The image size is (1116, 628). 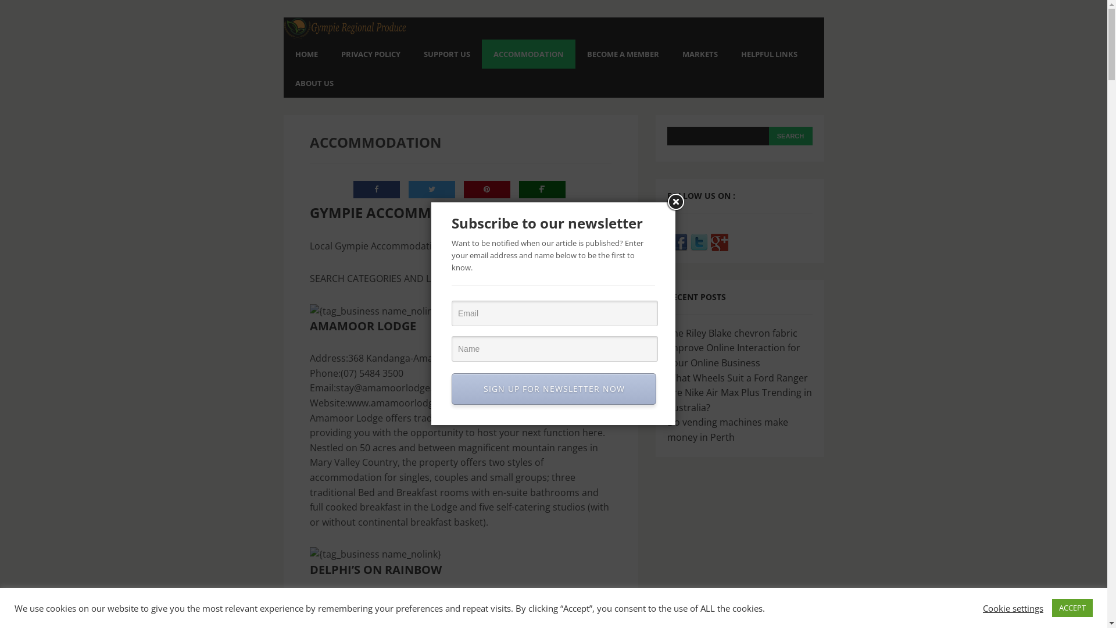 I want to click on PRIVACY POLICY, so click(x=370, y=54).